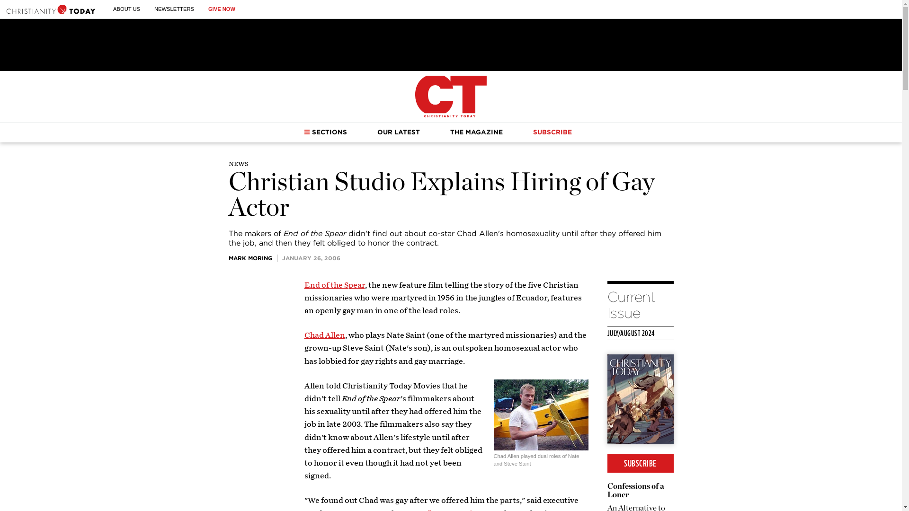 Image resolution: width=909 pixels, height=511 pixels. Describe the element at coordinates (325, 132) in the screenshot. I see `SECTIONS` at that location.